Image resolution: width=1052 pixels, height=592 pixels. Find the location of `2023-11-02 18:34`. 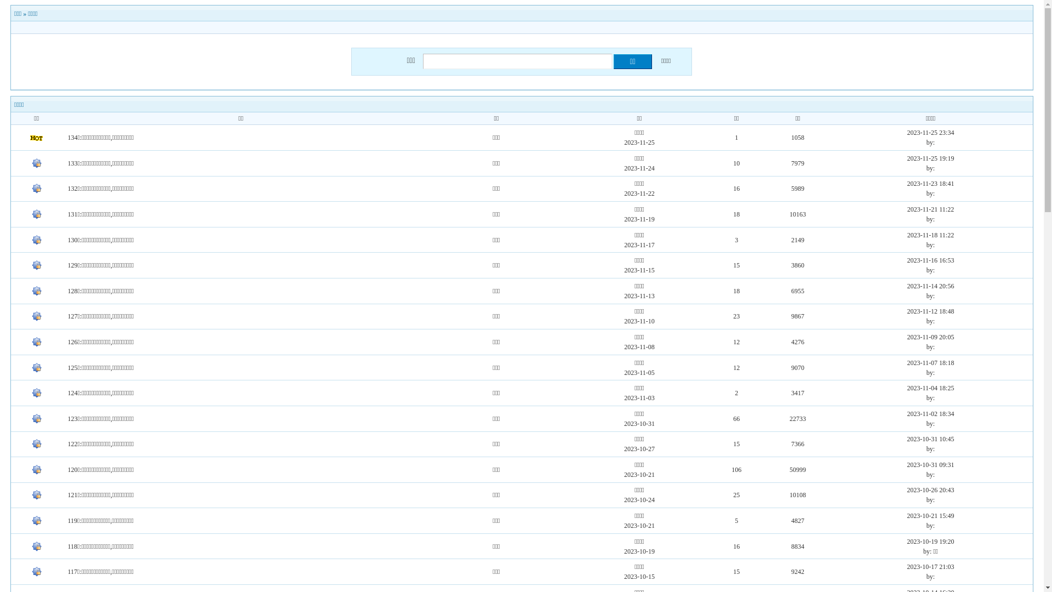

2023-11-02 18:34 is located at coordinates (931, 413).